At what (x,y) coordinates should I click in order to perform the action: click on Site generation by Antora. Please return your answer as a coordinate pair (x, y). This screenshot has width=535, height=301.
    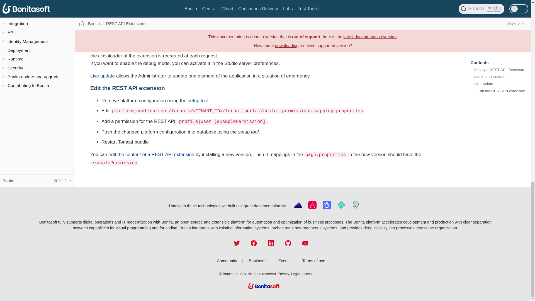
    Looking at the image, I should click on (298, 208).